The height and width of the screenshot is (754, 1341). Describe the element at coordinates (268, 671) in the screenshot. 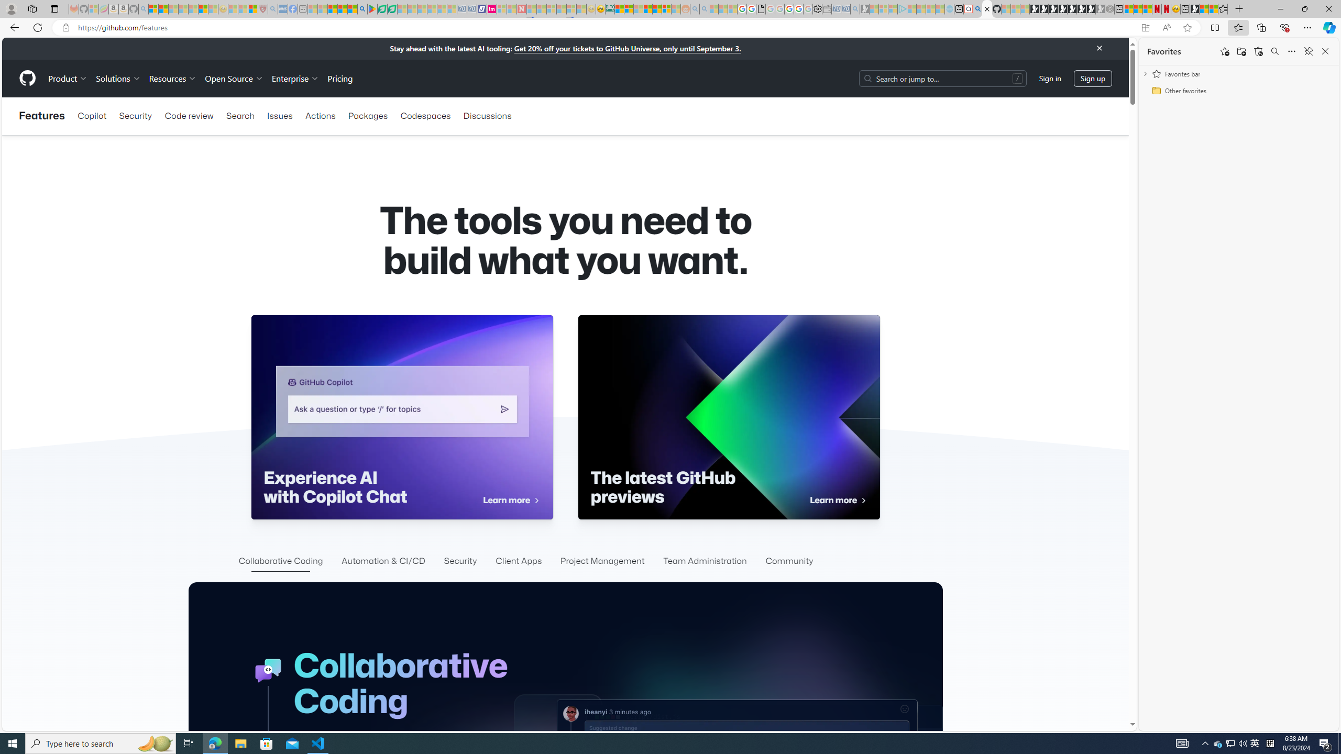

I see `GitHub Collaboration Icon` at that location.